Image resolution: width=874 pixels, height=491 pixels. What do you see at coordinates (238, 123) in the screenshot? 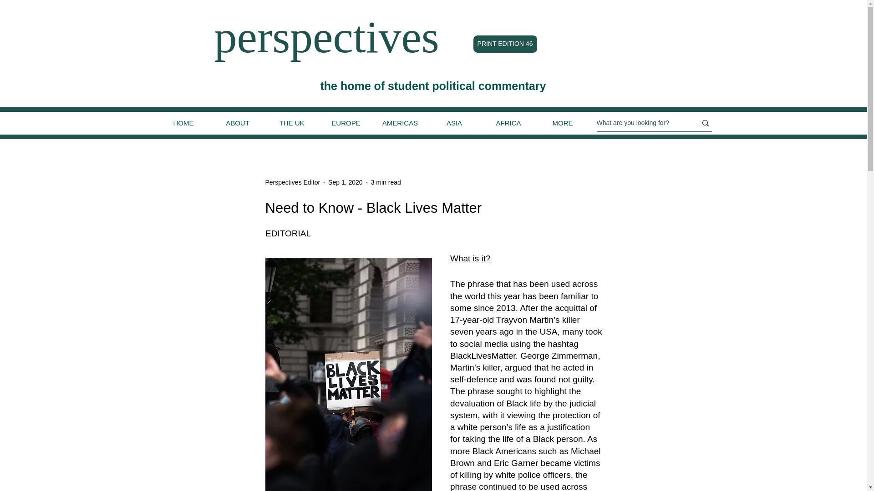
I see `ABOUT` at bounding box center [238, 123].